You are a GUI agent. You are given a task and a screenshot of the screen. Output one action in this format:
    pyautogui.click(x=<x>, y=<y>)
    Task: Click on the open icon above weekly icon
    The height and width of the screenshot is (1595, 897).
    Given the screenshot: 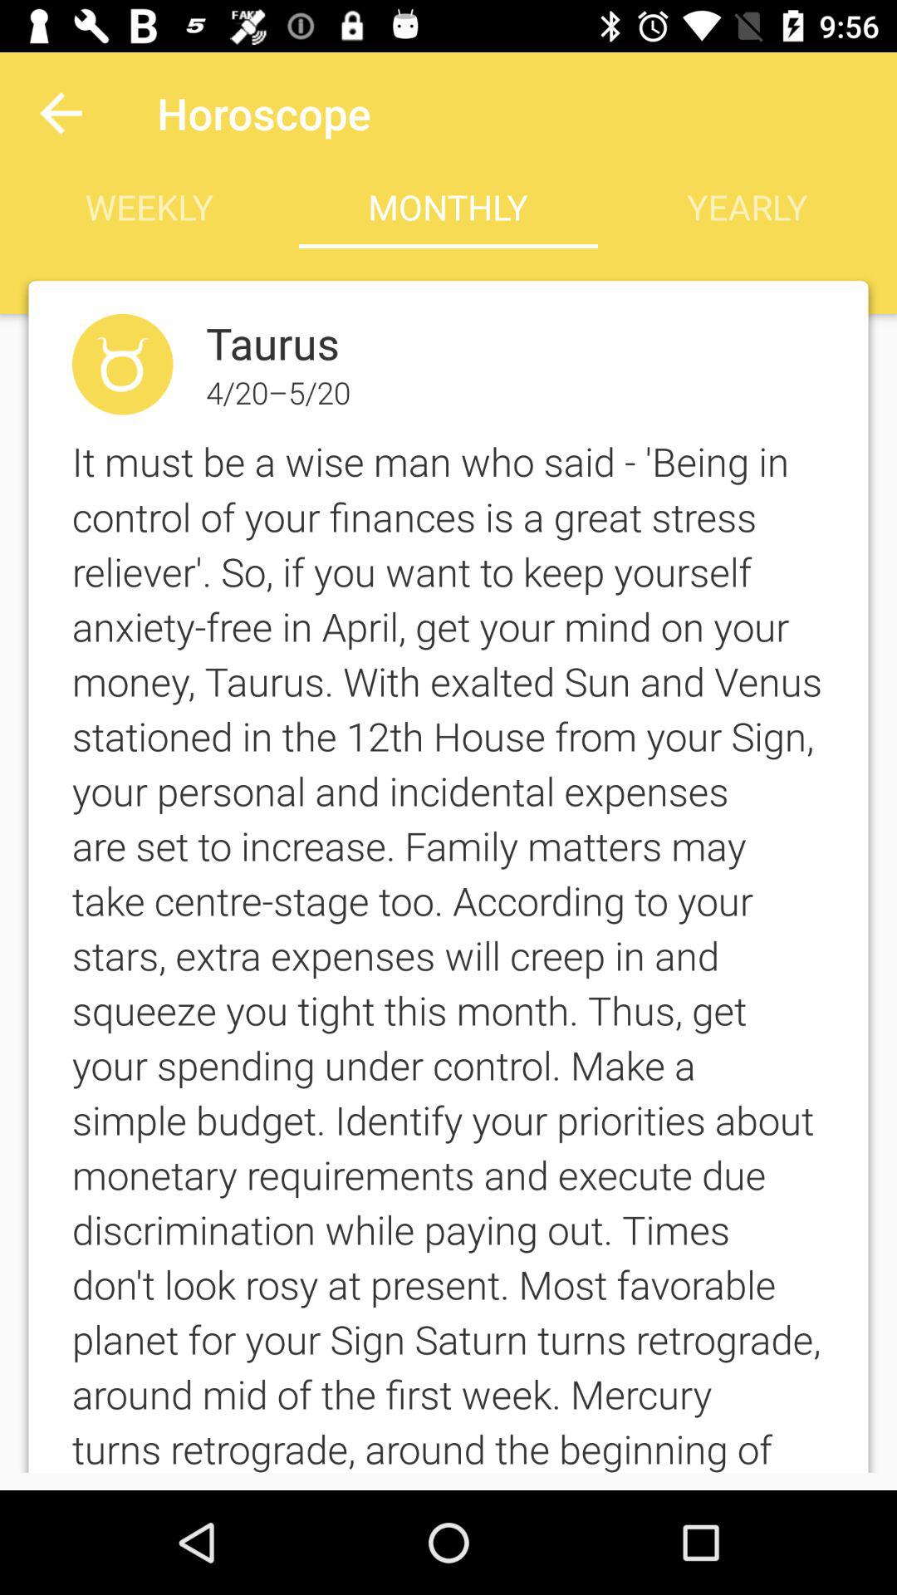 What is the action you would take?
    pyautogui.click(x=61, y=113)
    